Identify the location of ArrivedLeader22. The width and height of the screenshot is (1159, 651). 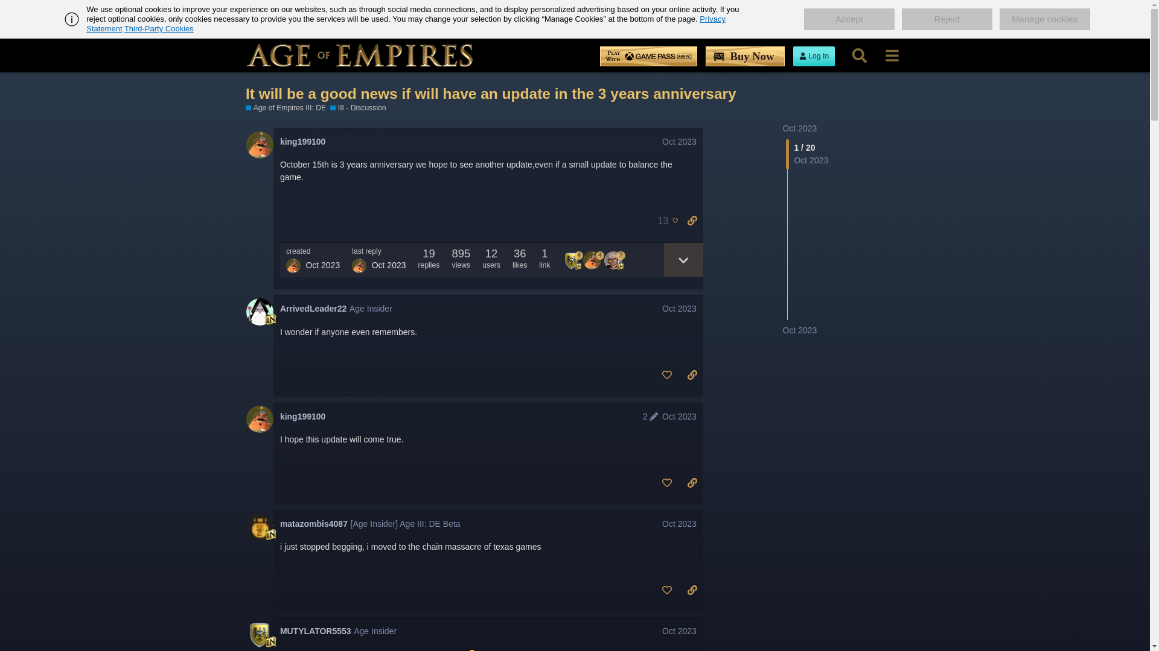
(313, 309).